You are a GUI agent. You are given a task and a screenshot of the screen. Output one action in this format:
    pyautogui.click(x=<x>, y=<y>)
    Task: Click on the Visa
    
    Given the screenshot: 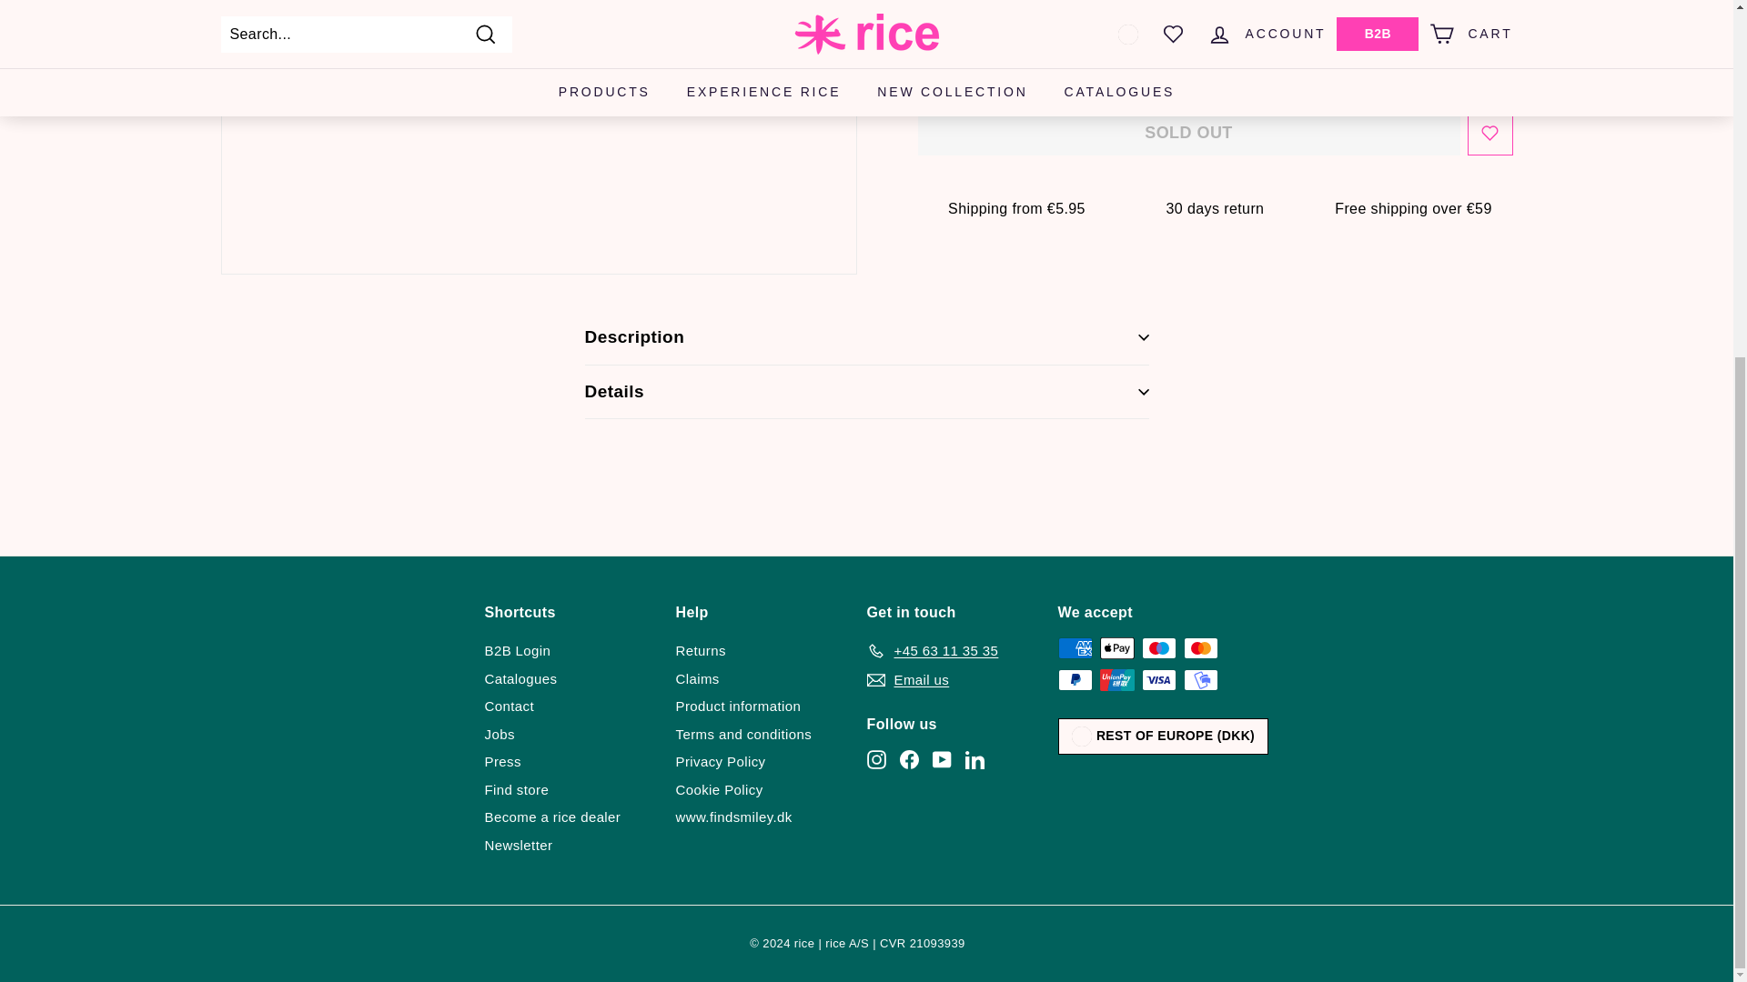 What is the action you would take?
    pyautogui.click(x=1157, y=680)
    